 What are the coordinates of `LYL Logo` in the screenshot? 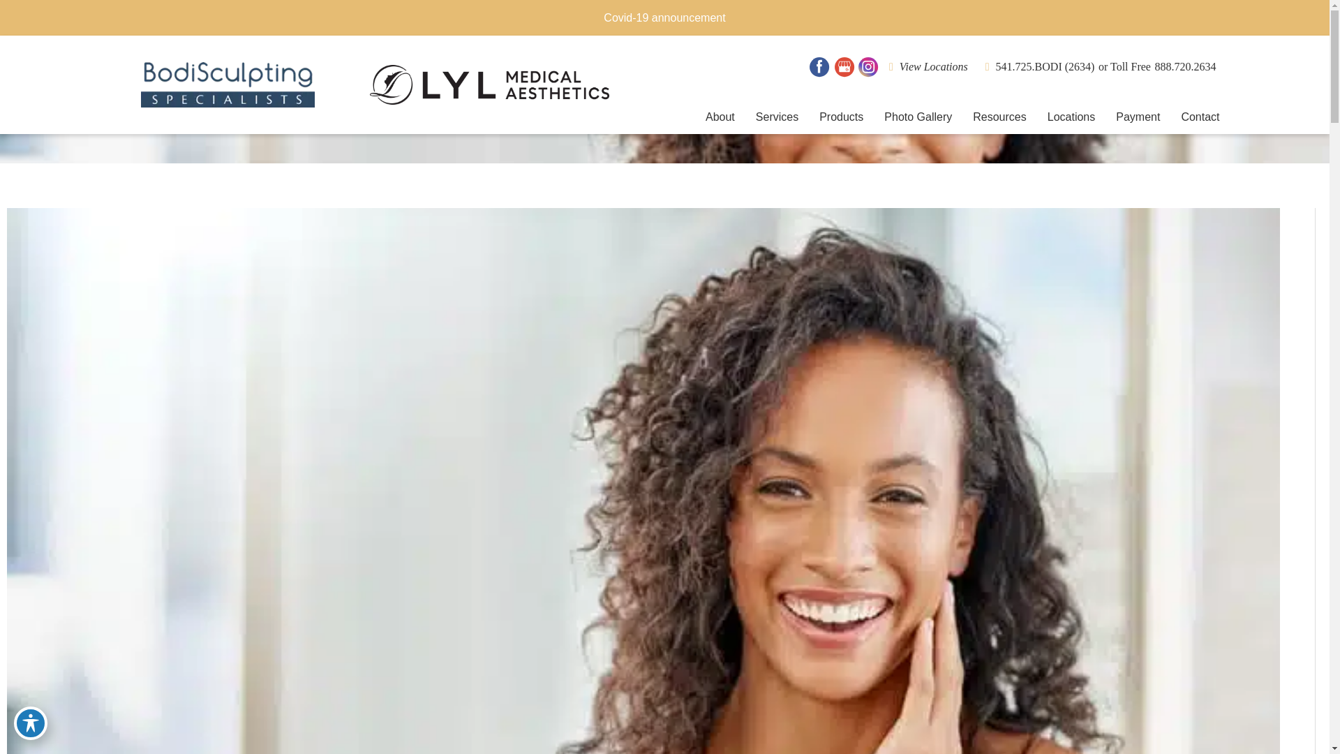 It's located at (489, 84).